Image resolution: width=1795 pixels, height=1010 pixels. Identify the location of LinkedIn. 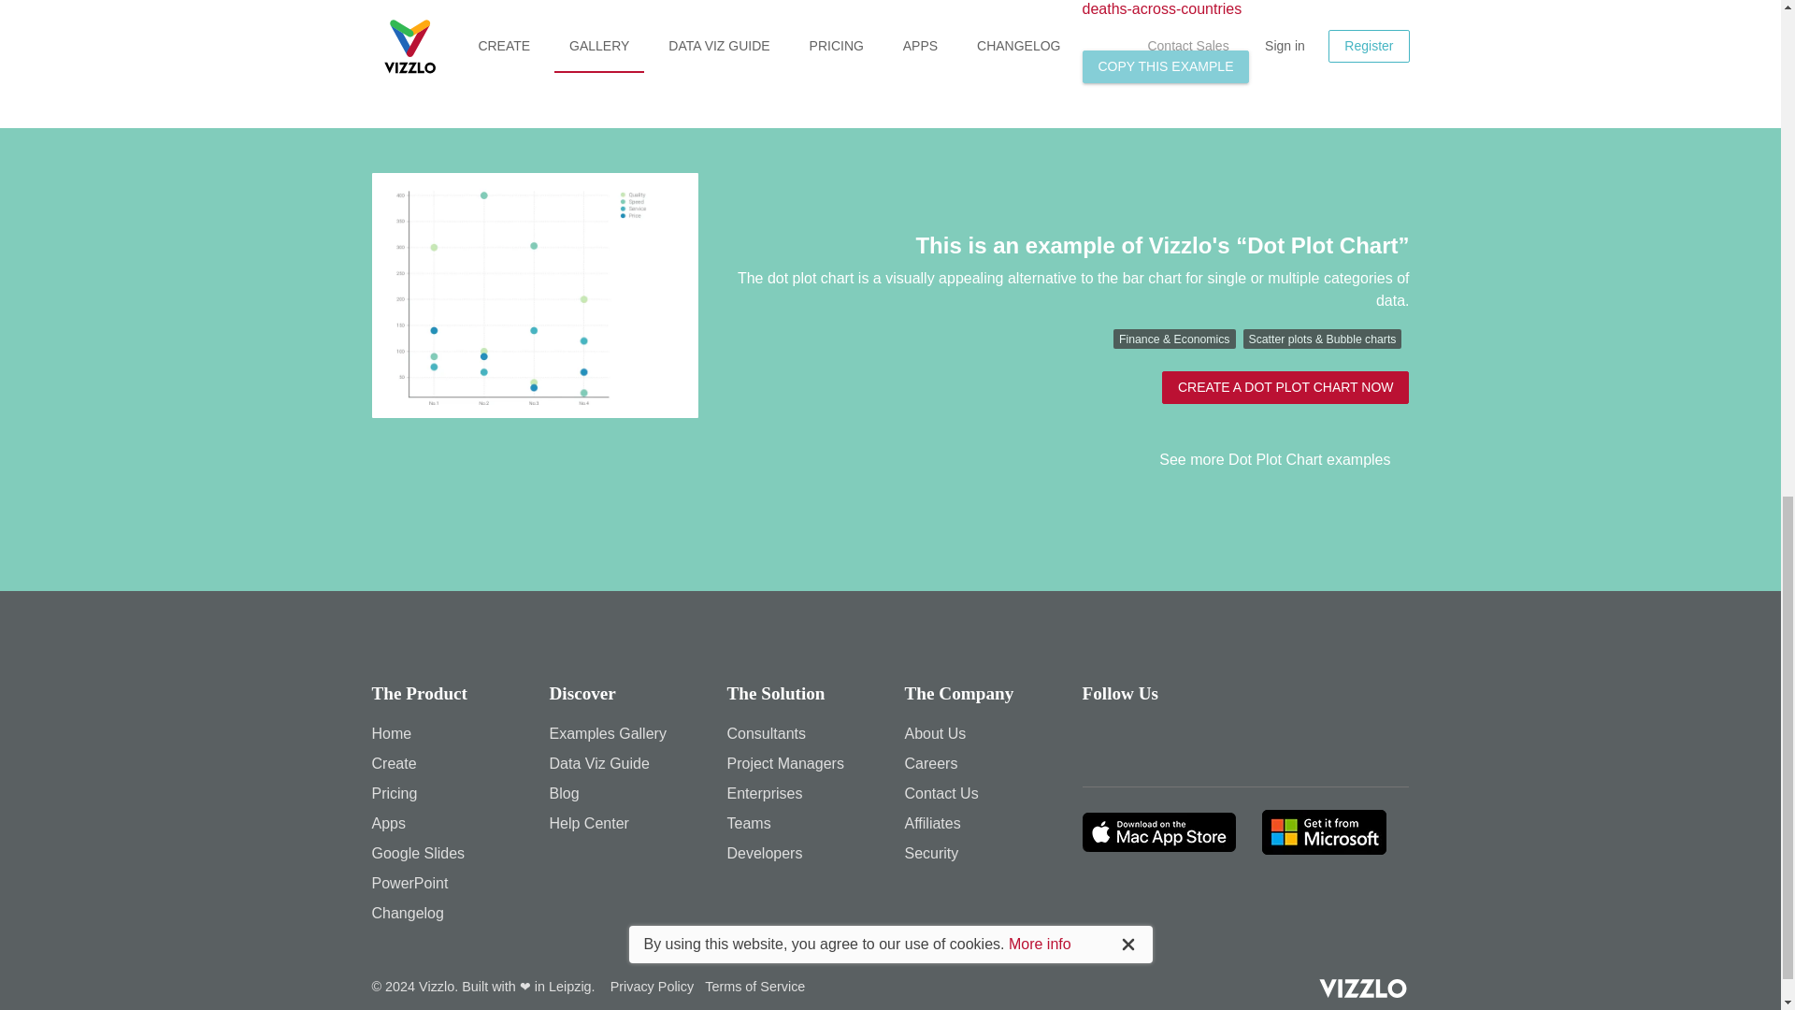
(1207, 743).